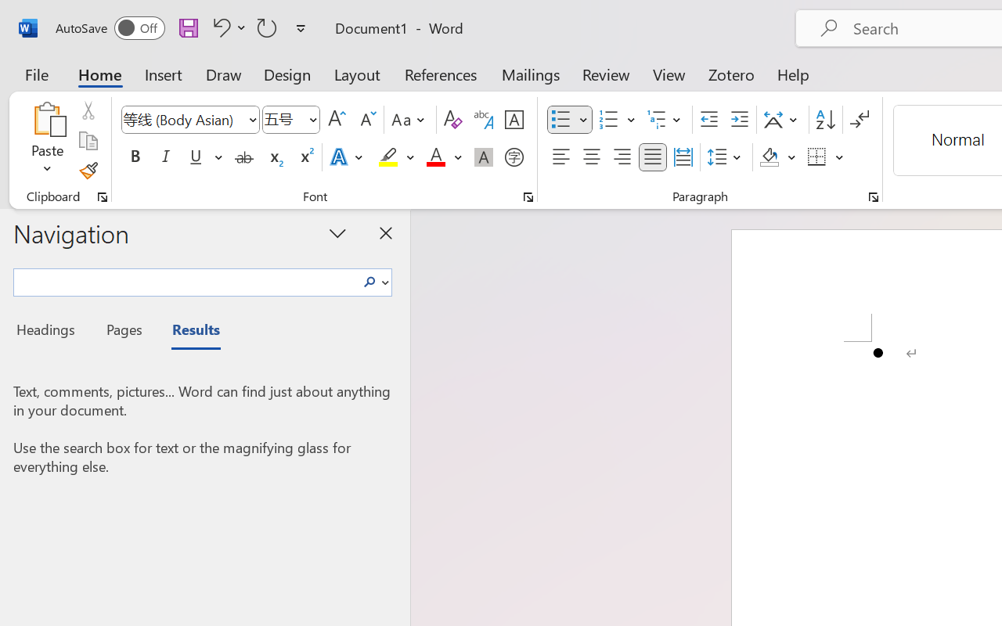  I want to click on Undo Bullet Default, so click(219, 27).